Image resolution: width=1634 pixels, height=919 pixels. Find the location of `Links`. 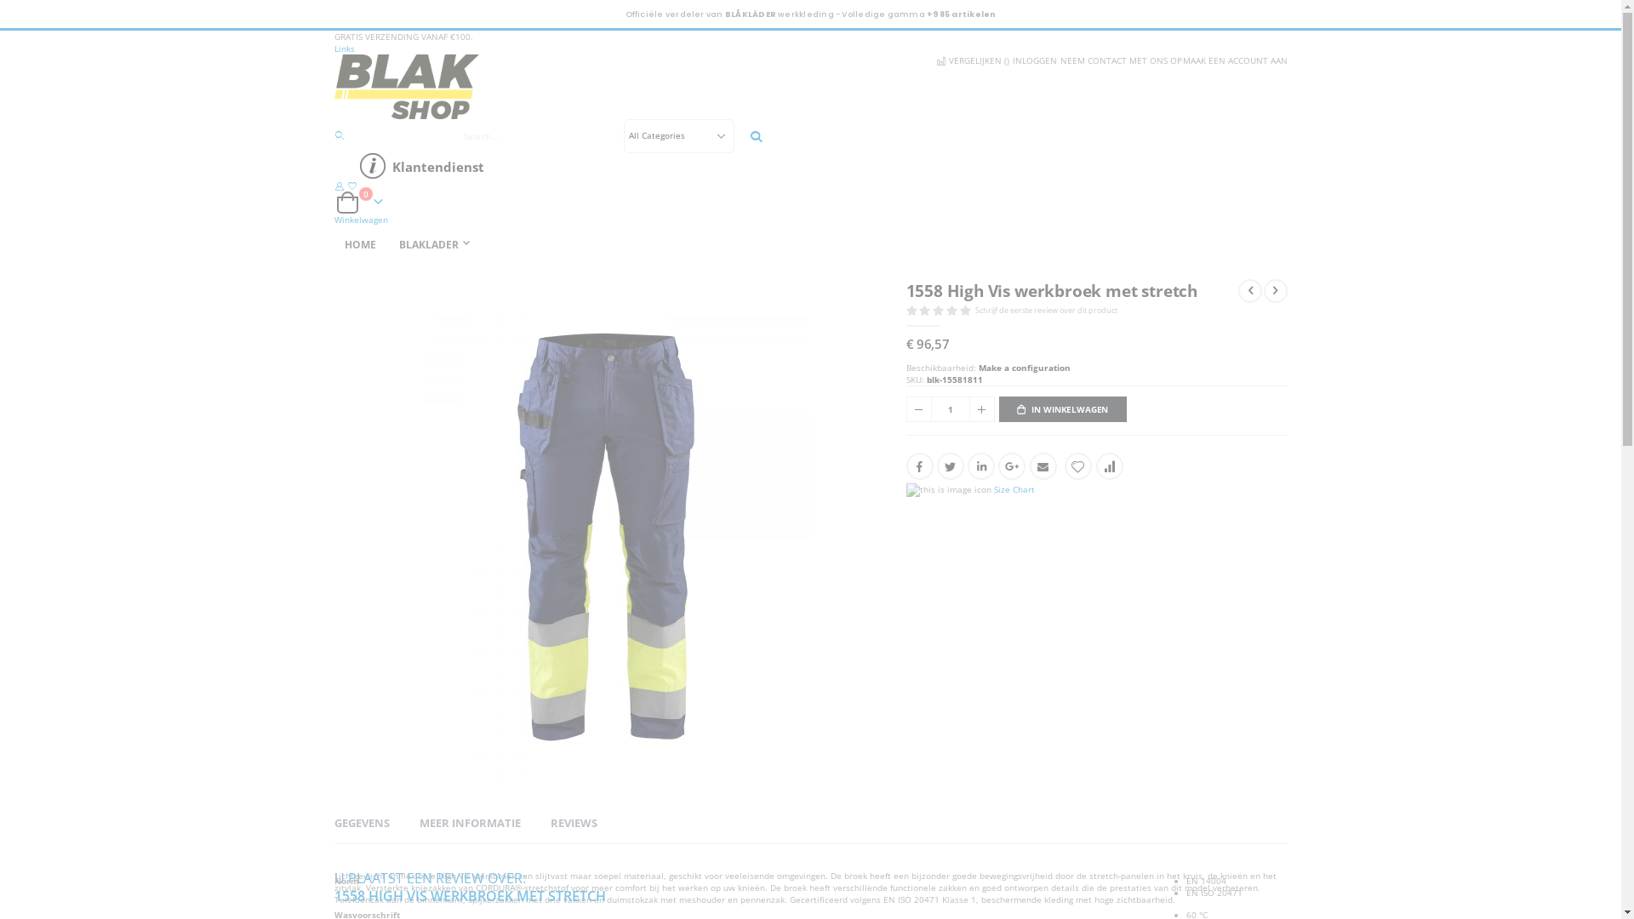

Links is located at coordinates (344, 49).